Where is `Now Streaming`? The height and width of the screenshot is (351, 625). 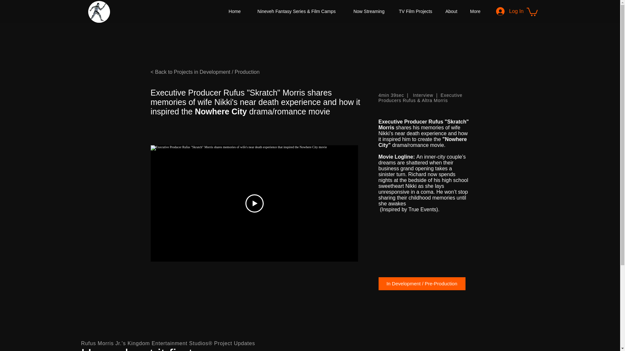 Now Streaming is located at coordinates (369, 11).